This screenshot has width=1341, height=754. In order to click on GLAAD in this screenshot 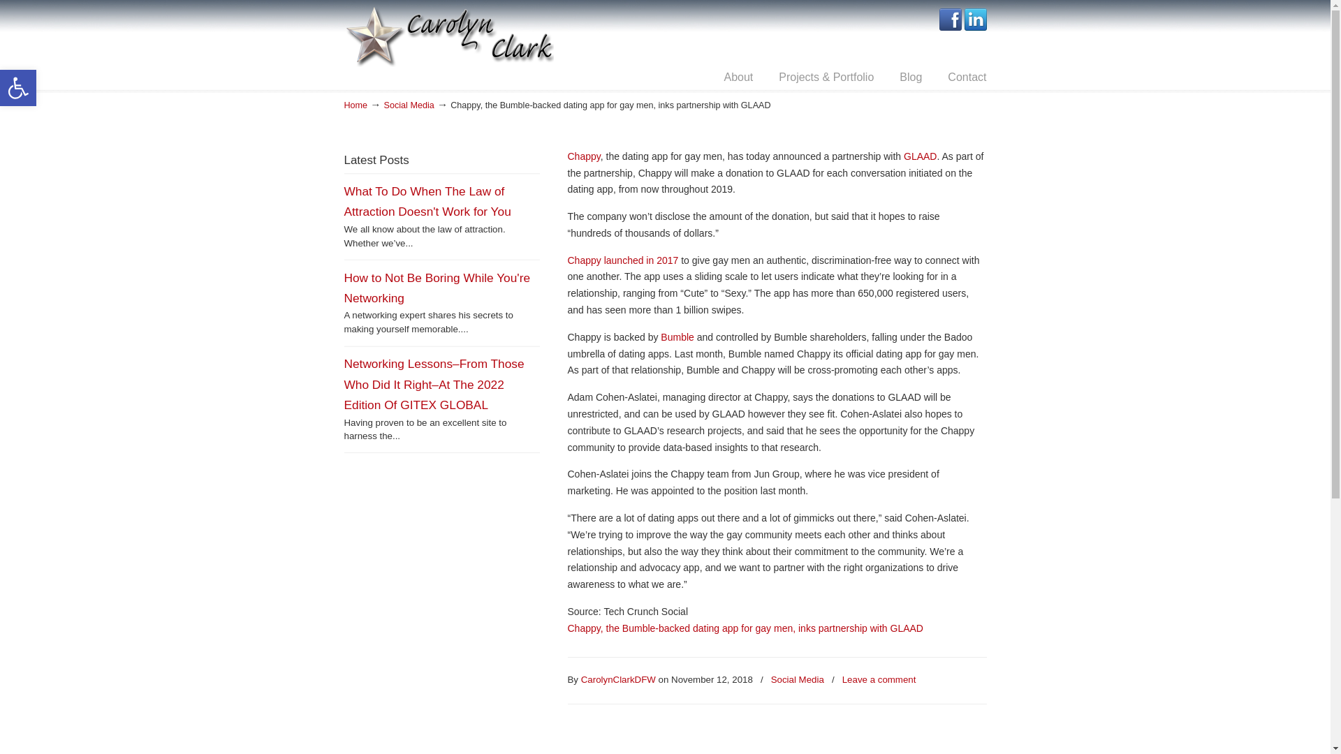, I will do `click(920, 156)`.